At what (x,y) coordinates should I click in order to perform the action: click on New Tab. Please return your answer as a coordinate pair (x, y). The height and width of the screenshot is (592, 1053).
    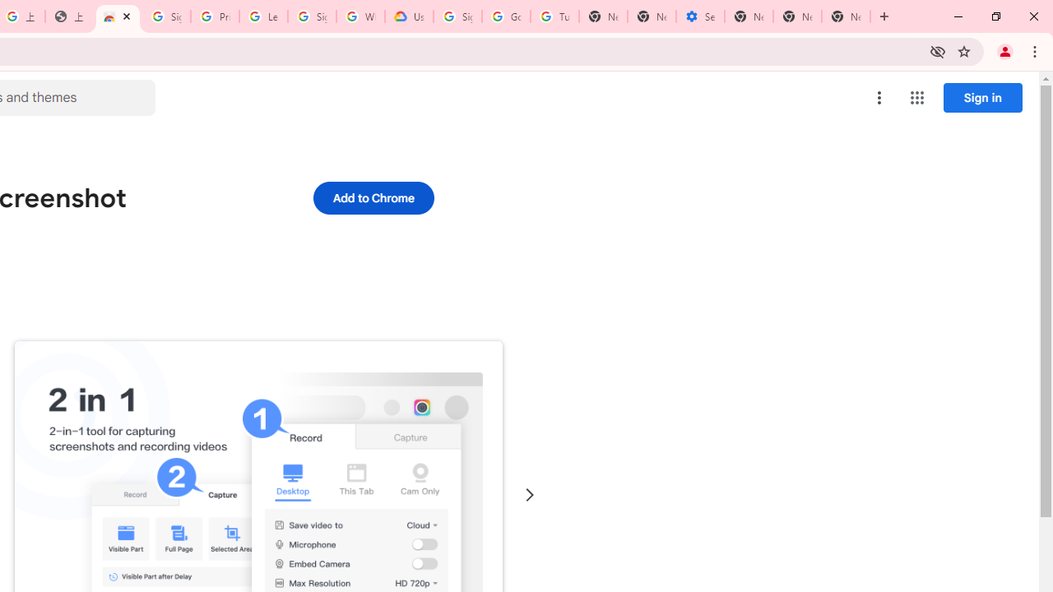
    Looking at the image, I should click on (749, 16).